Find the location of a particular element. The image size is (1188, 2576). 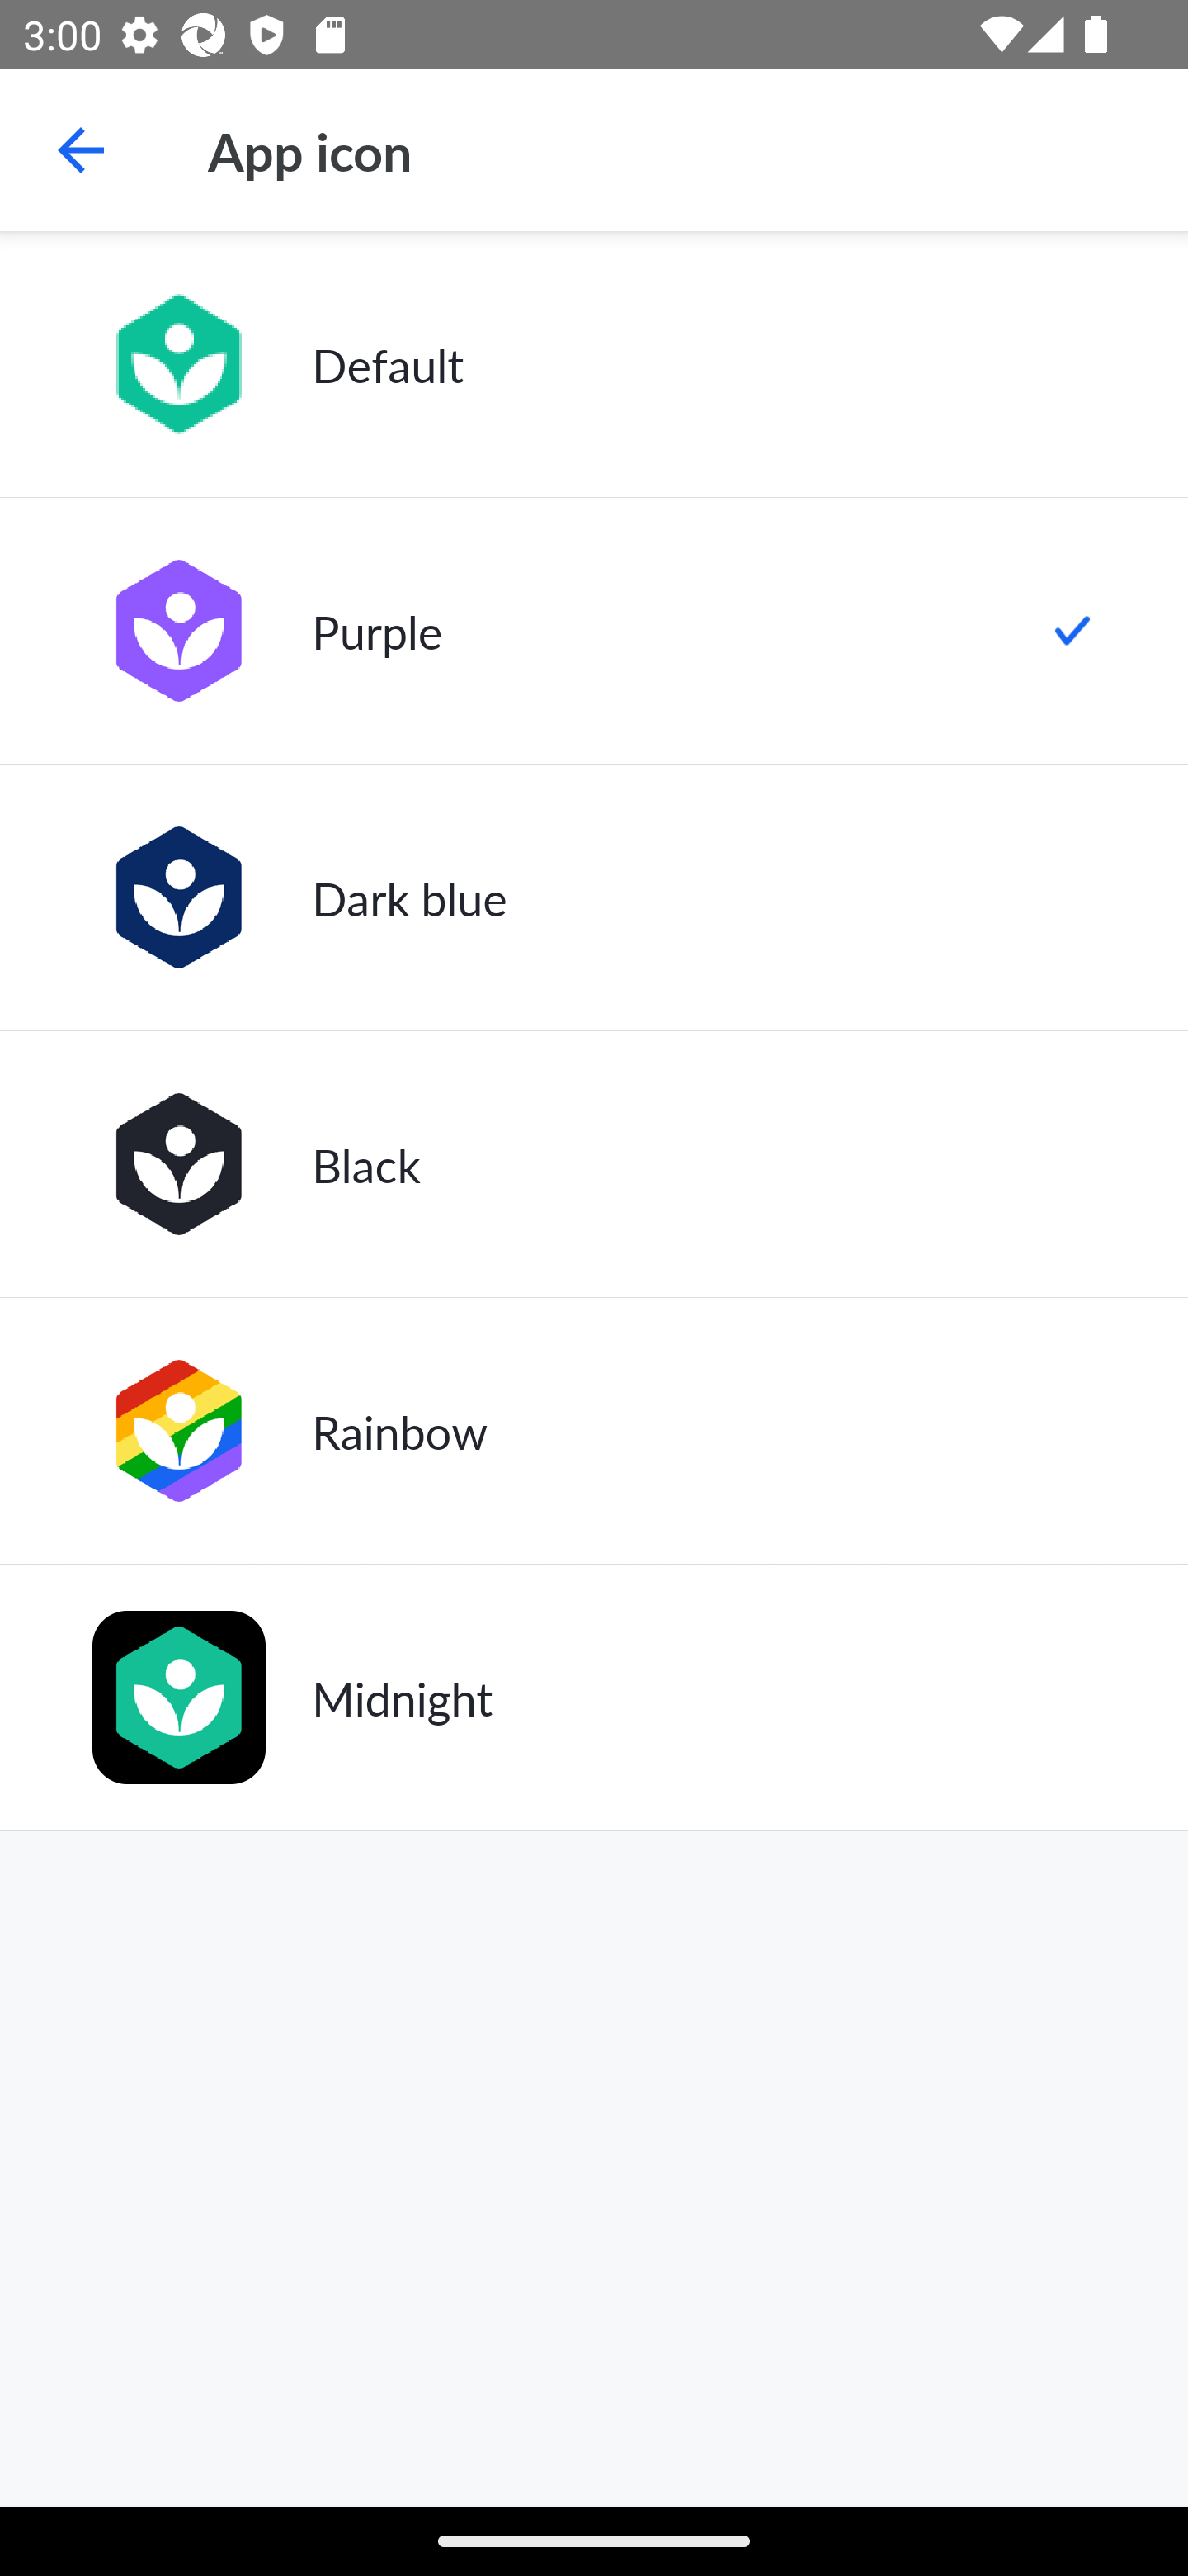

Dark blue is located at coordinates (594, 897).